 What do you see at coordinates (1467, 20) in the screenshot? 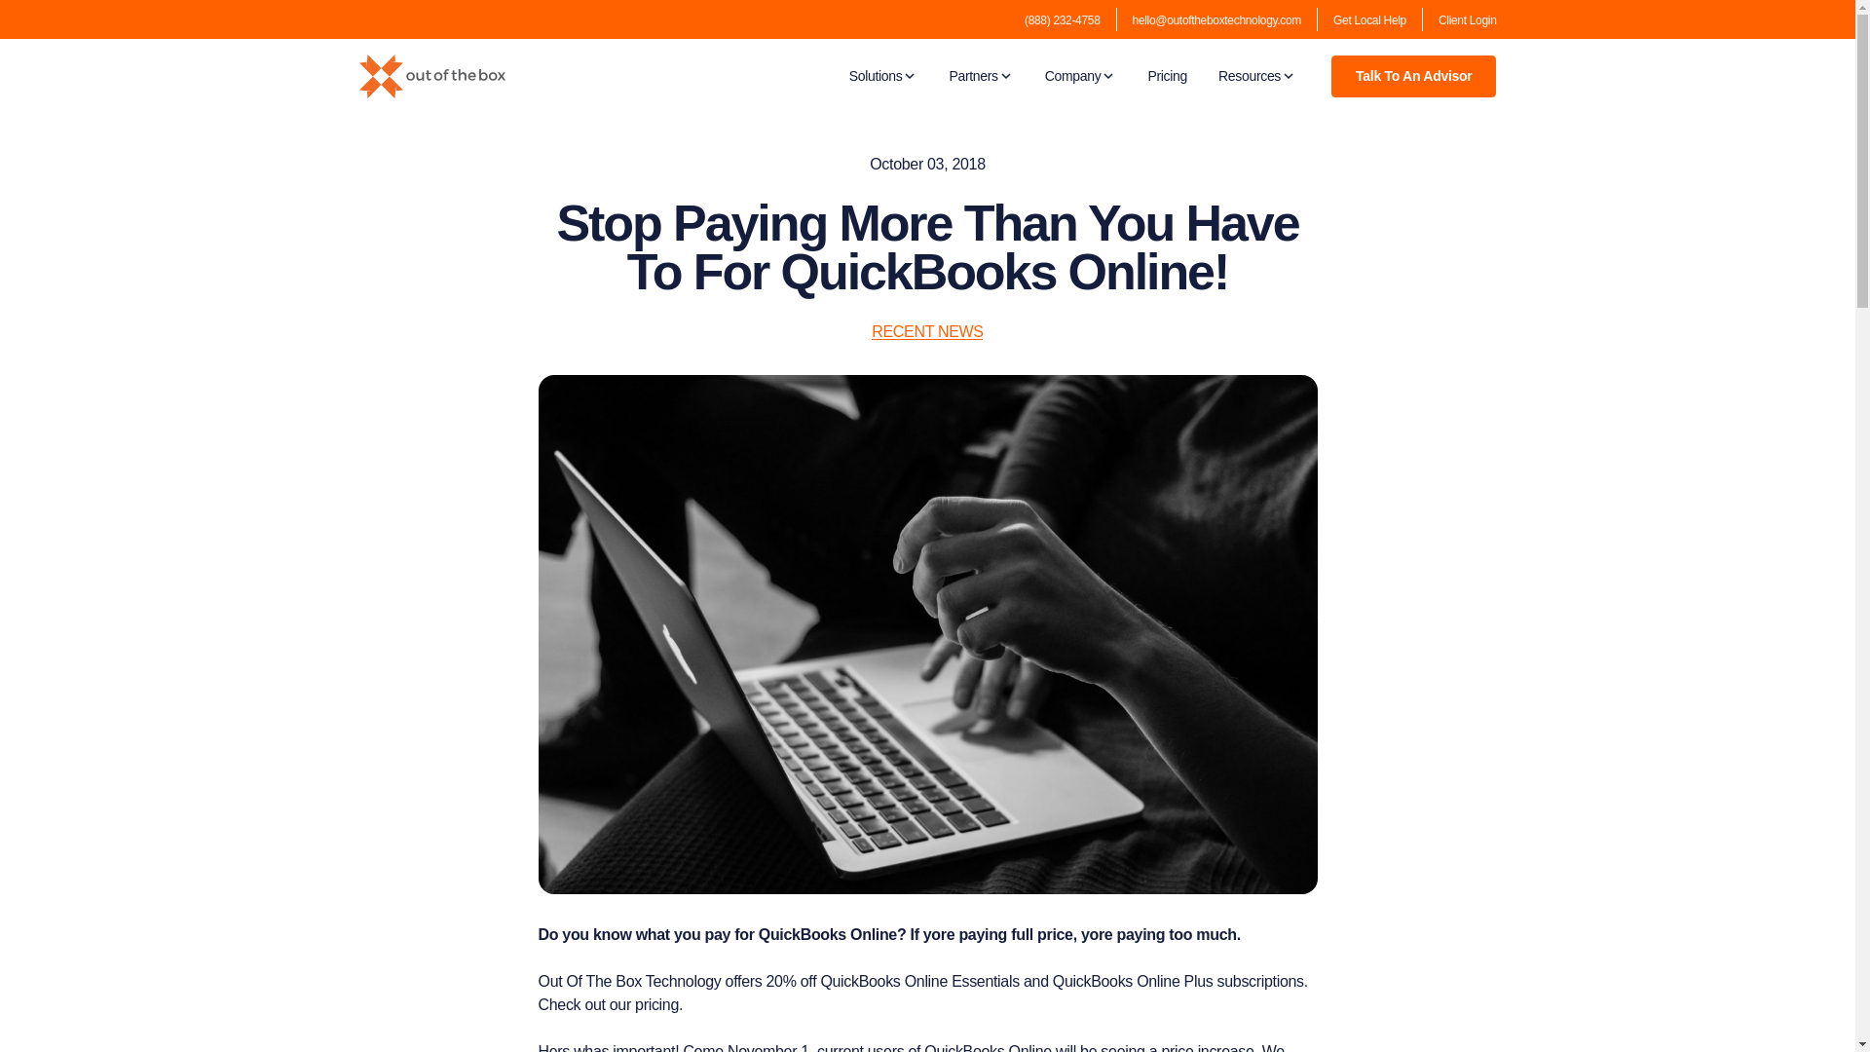
I see `Client Login` at bounding box center [1467, 20].